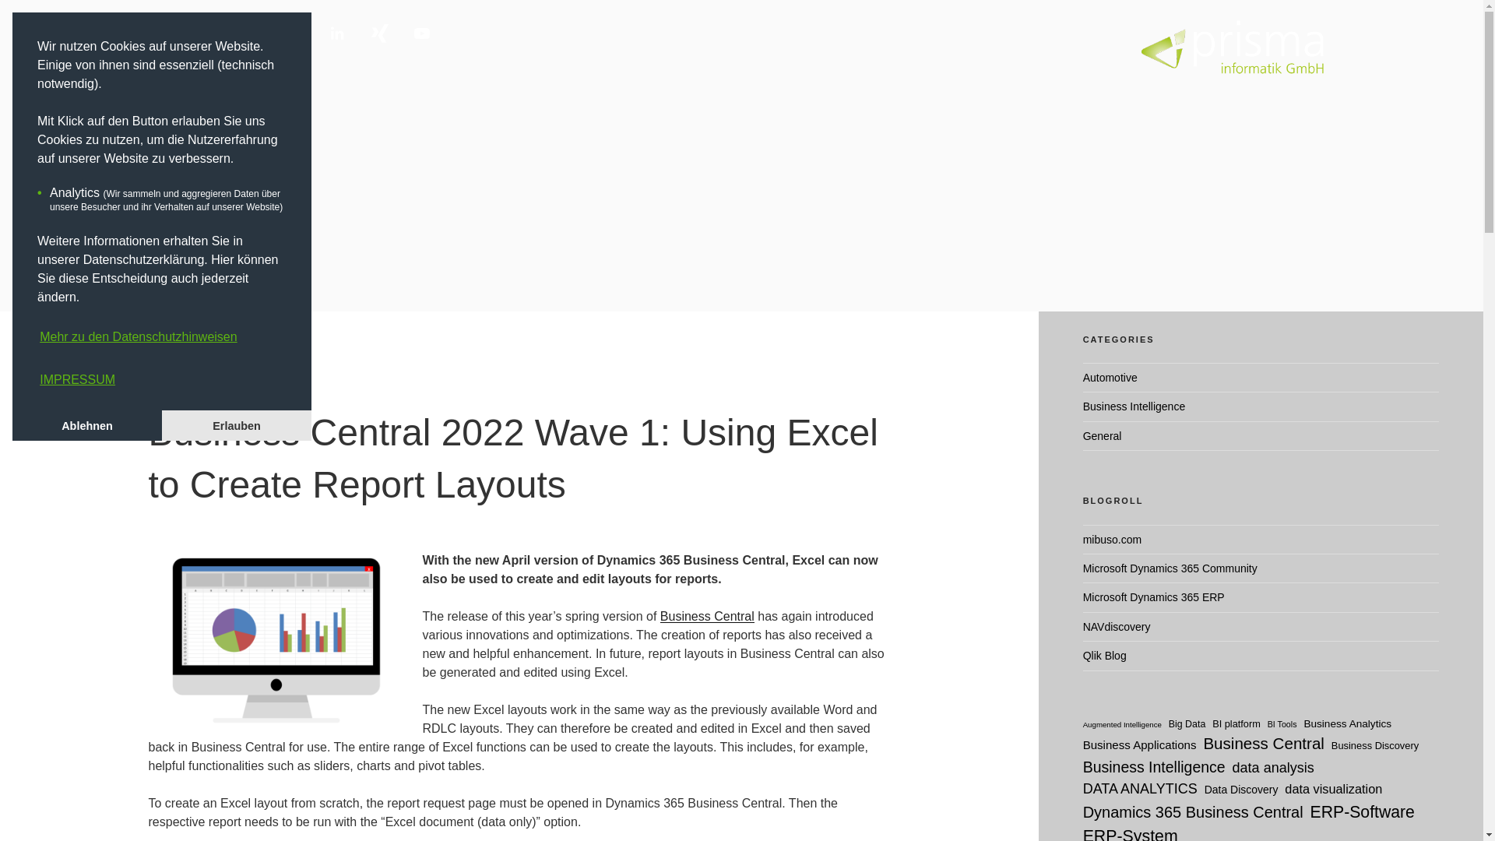 This screenshot has width=1495, height=841. I want to click on Official Microsoft Dynamics 365 ERP-Website, so click(1153, 597).